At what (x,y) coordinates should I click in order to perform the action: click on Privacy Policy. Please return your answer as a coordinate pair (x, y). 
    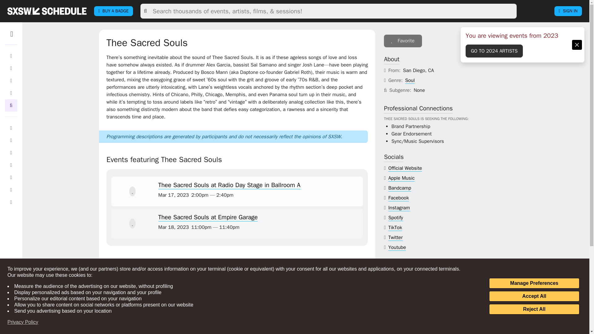
    Looking at the image, I should click on (23, 322).